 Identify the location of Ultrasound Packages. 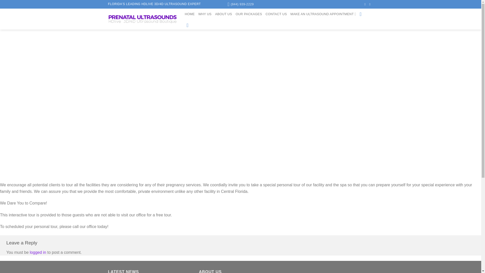
(249, 14).